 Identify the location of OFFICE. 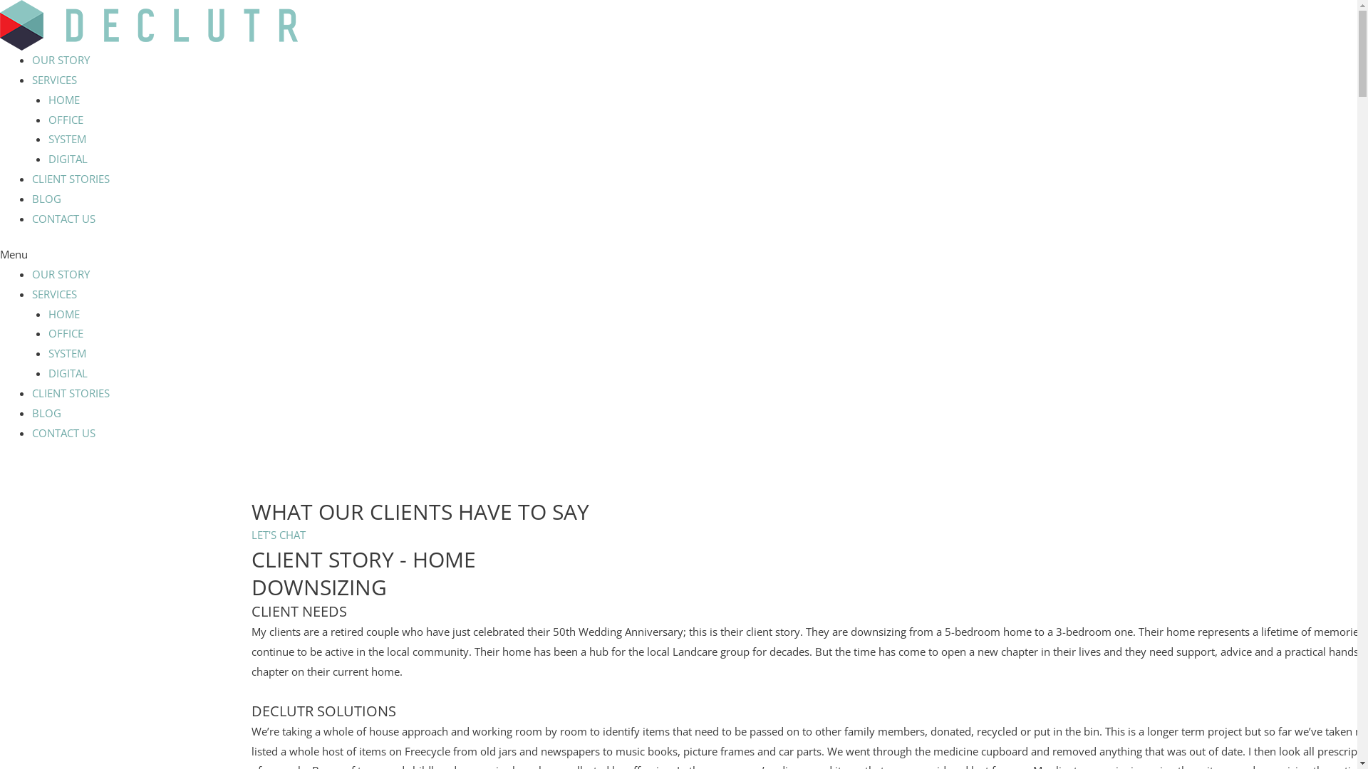
(66, 333).